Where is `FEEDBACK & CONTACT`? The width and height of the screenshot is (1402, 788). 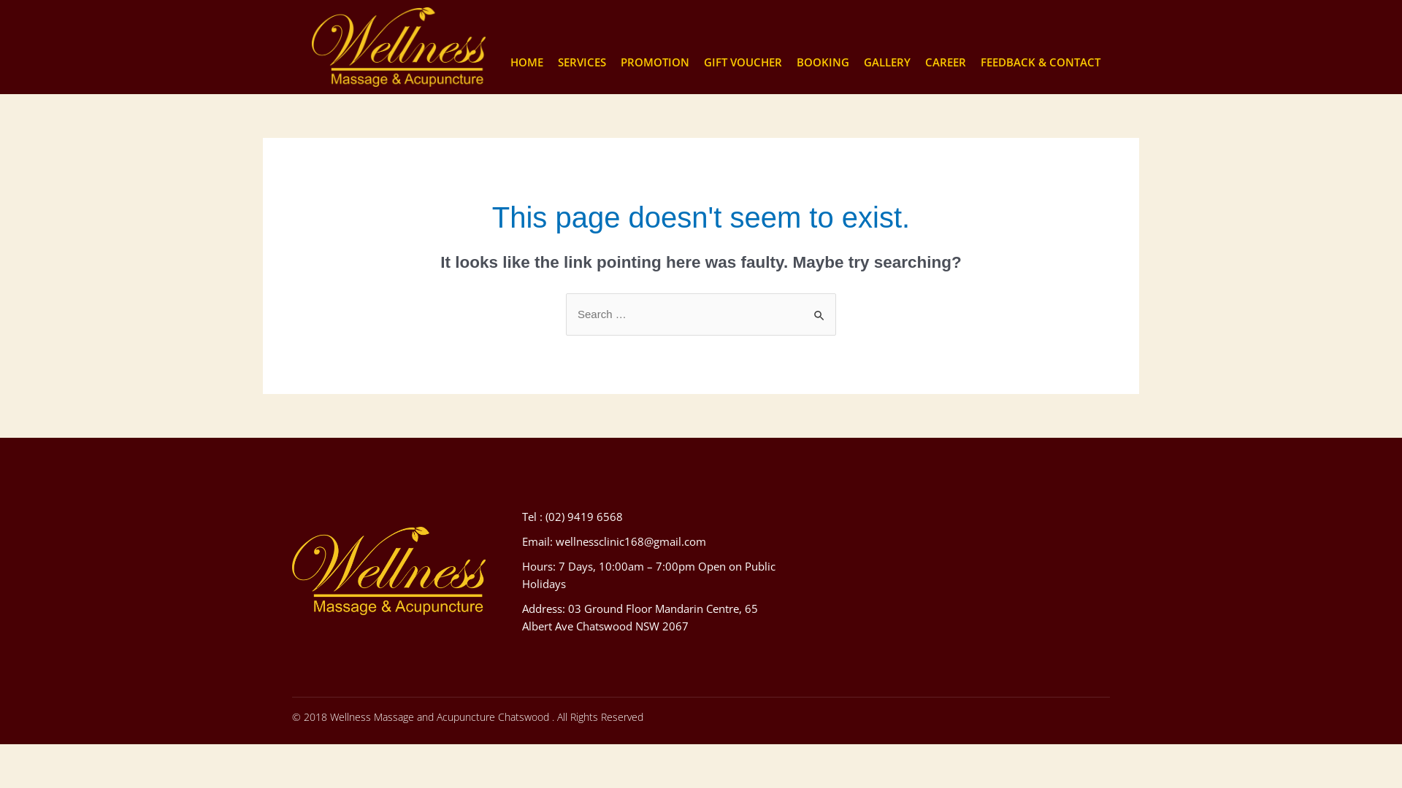
FEEDBACK & CONTACT is located at coordinates (1040, 62).